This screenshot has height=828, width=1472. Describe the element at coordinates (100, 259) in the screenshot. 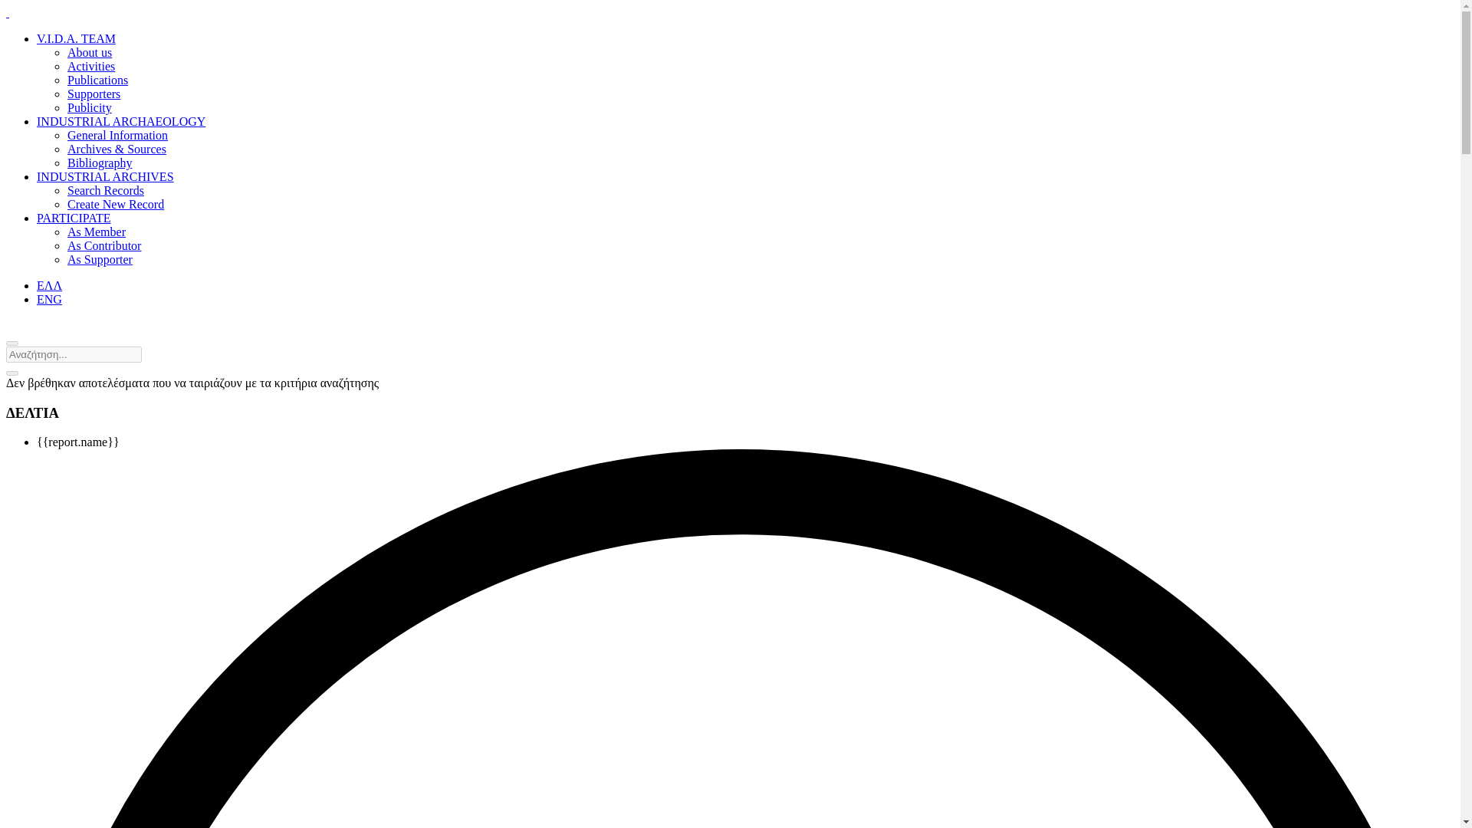

I see `As Supporter` at that location.